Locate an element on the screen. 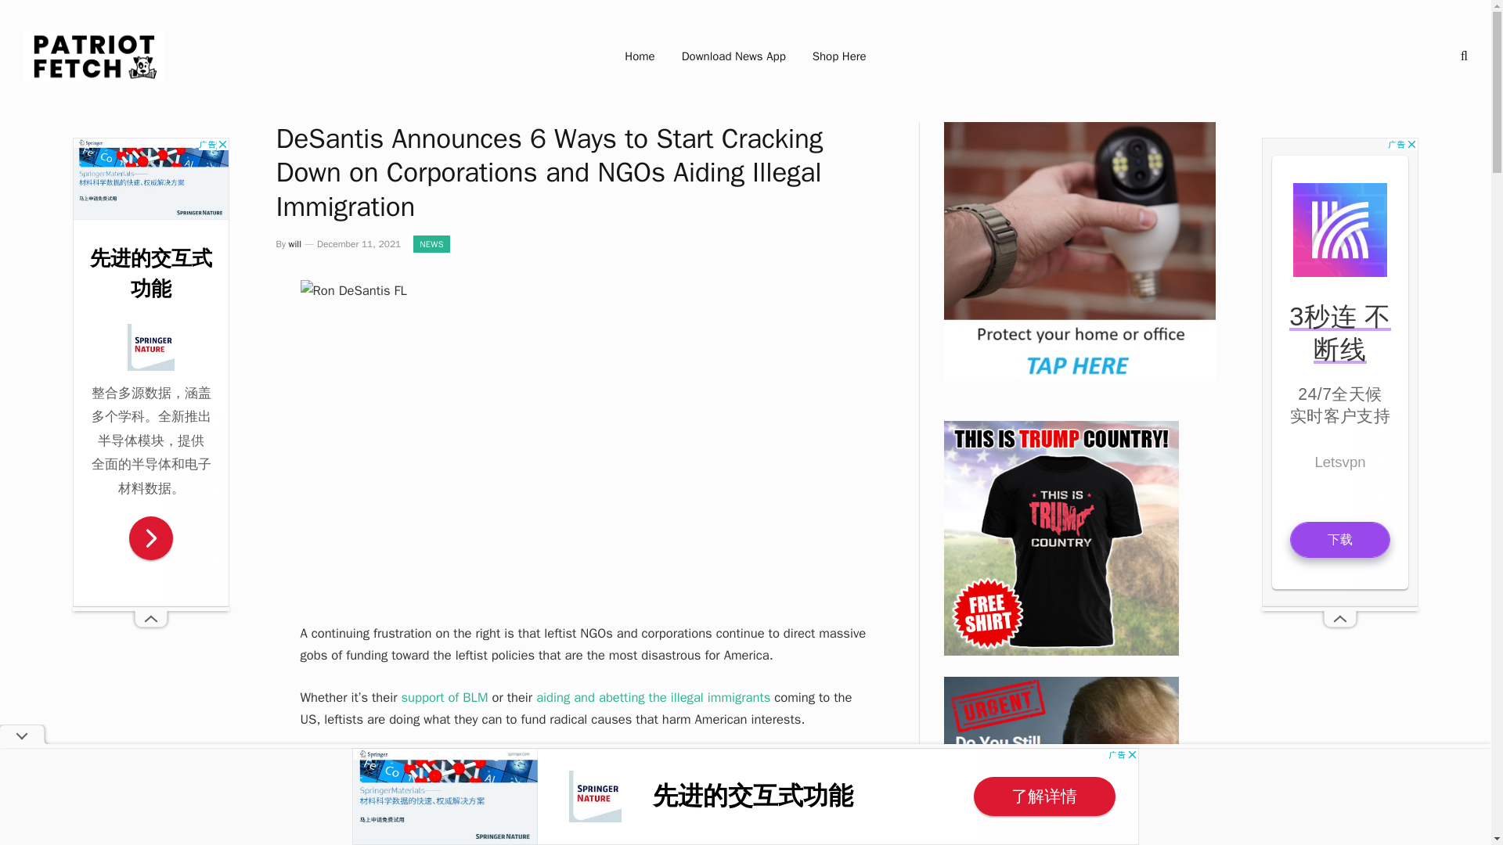 Image resolution: width=1503 pixels, height=845 pixels. Shop Here is located at coordinates (839, 56).